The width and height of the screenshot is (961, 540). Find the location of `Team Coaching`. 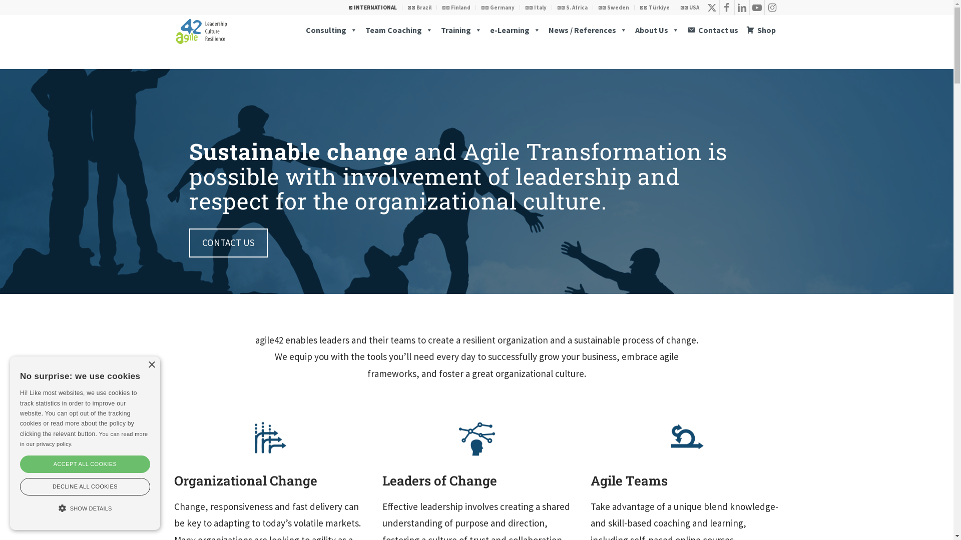

Team Coaching is located at coordinates (399, 30).